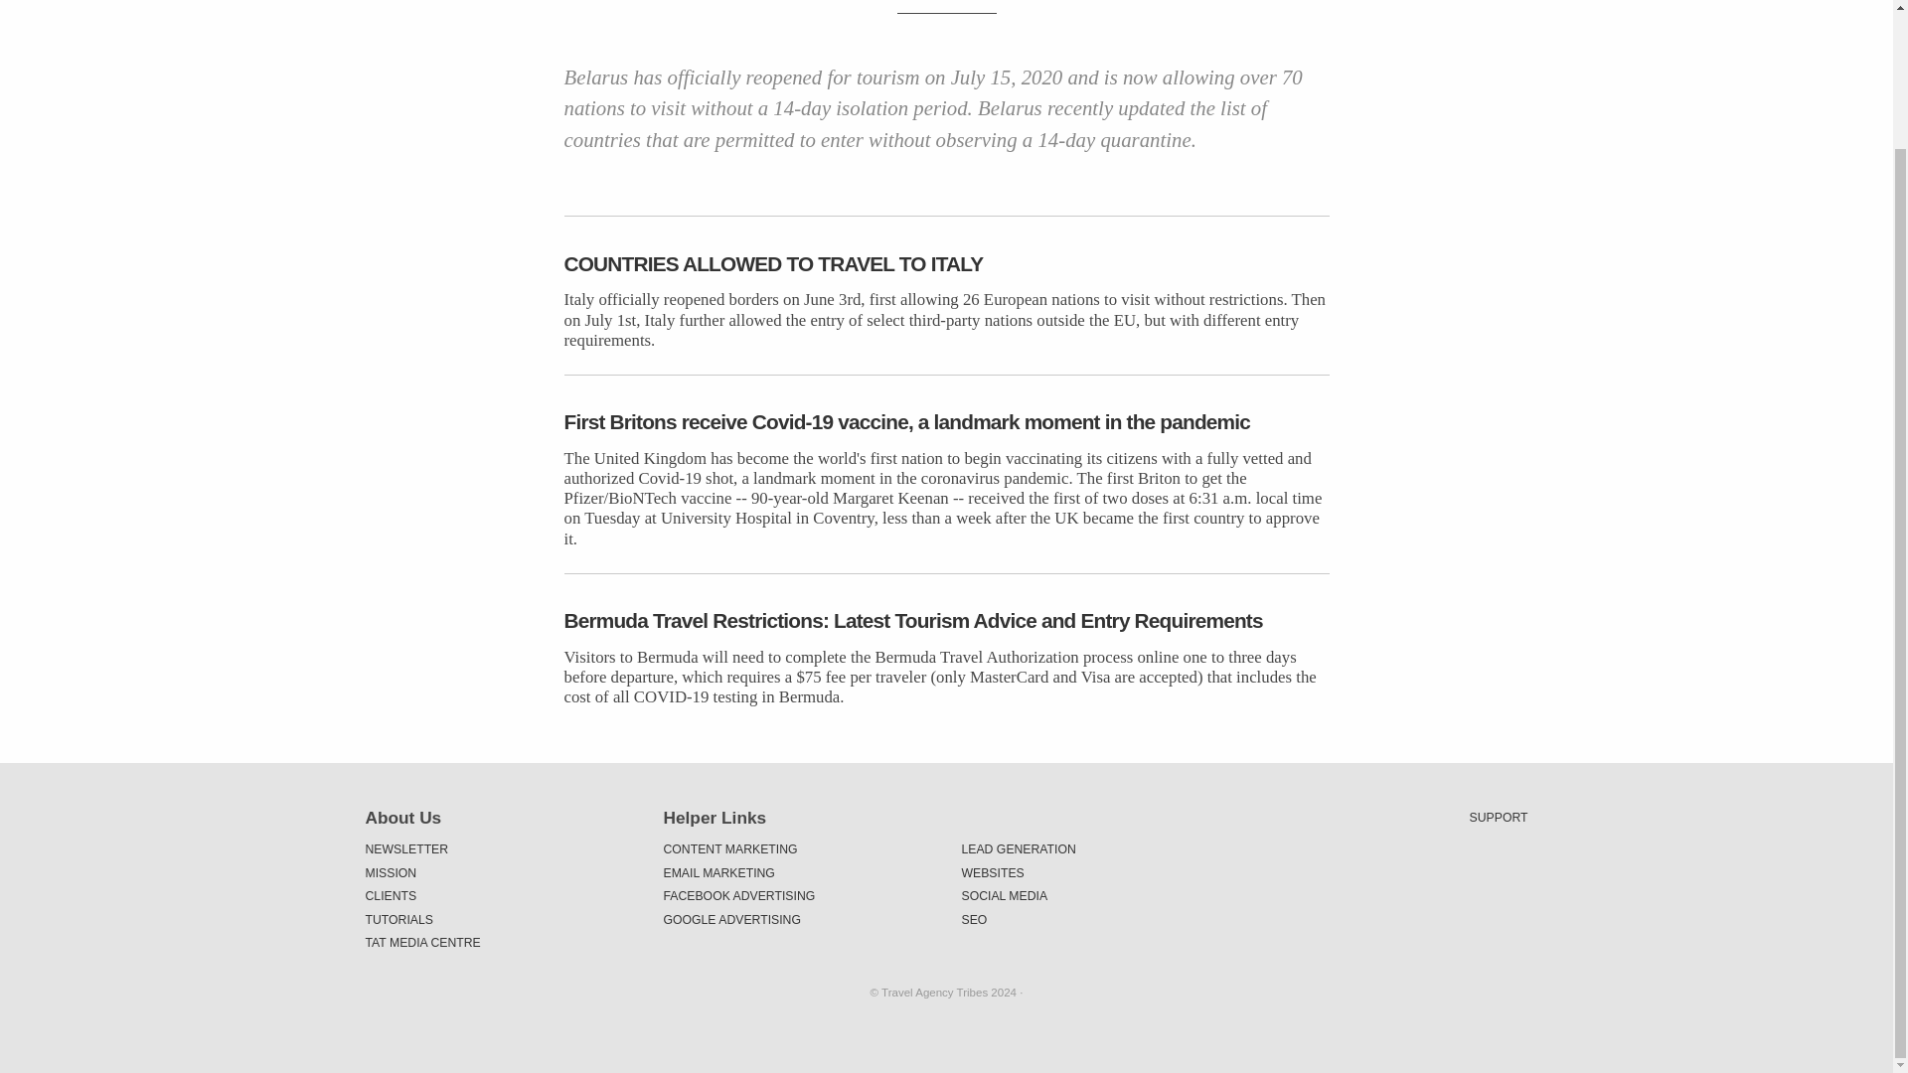 The width and height of the screenshot is (1908, 1073). I want to click on WEBSITES, so click(1095, 872).